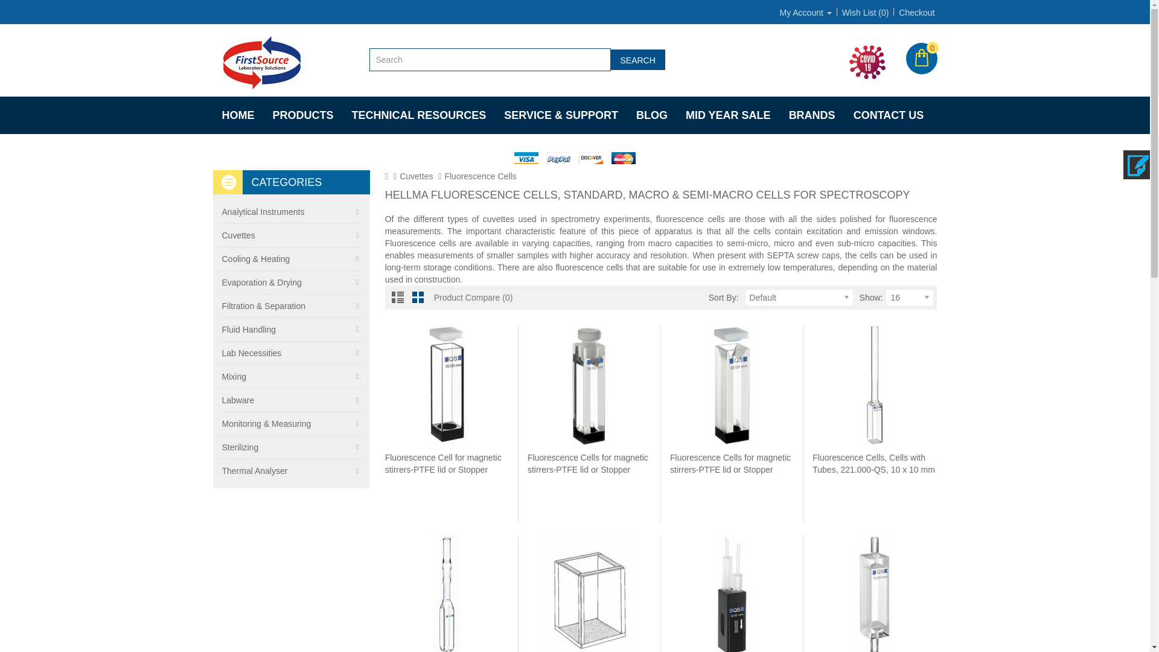  I want to click on PRODUCTS, so click(302, 115).